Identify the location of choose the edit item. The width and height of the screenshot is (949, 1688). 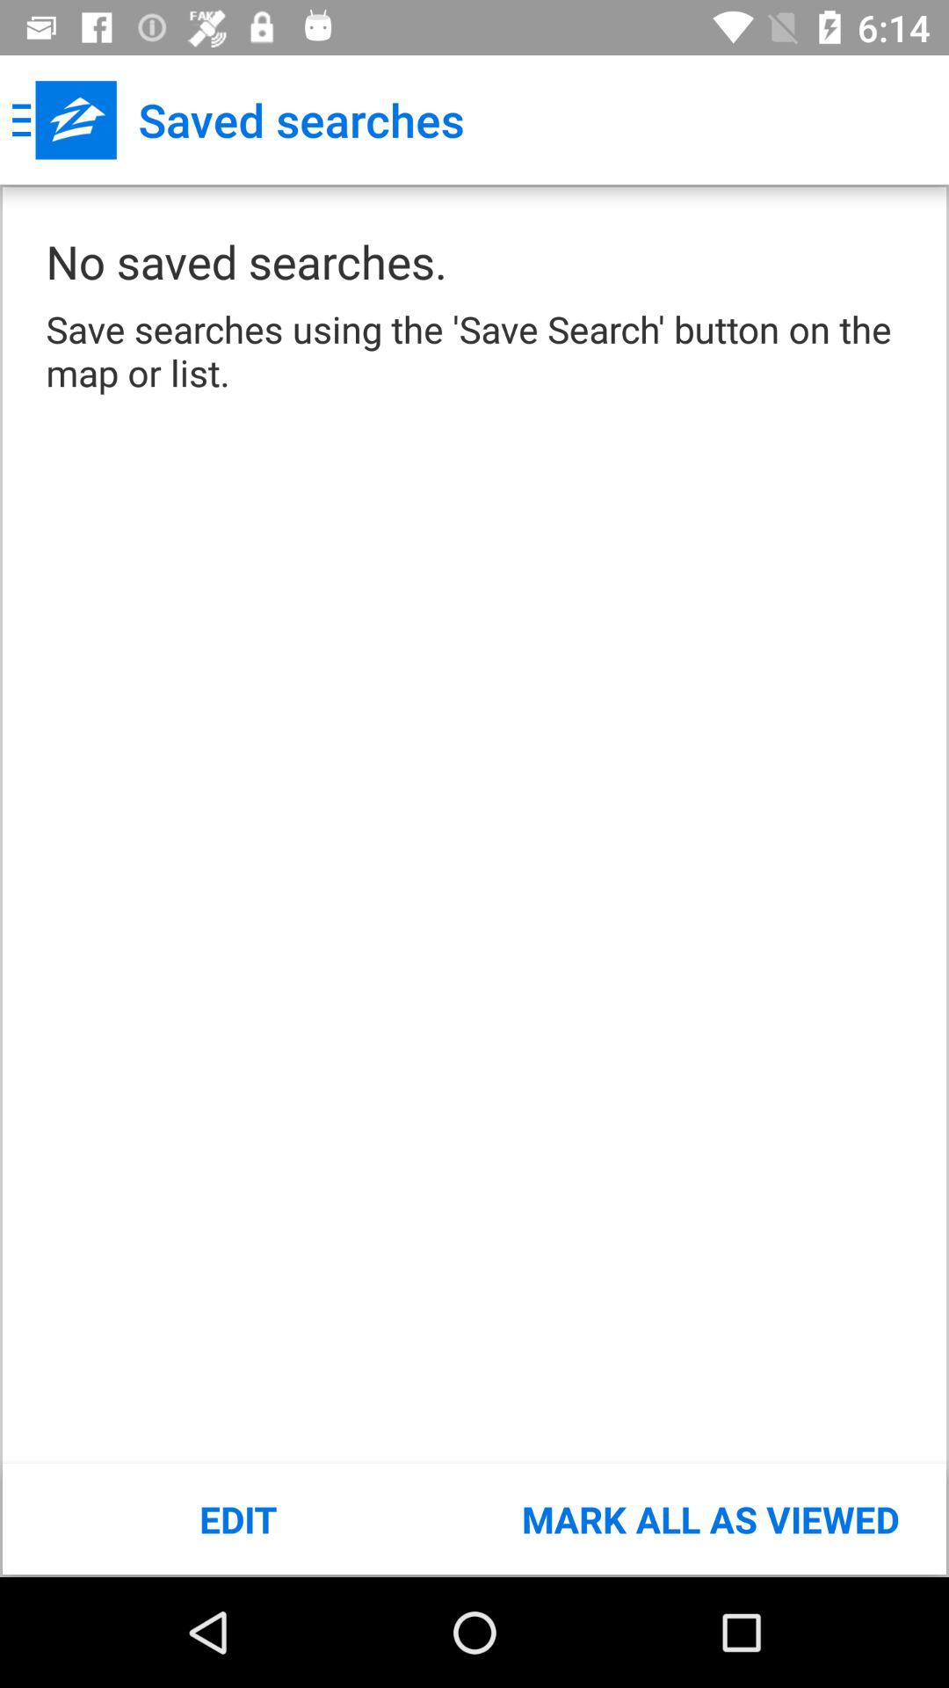
(239, 1519).